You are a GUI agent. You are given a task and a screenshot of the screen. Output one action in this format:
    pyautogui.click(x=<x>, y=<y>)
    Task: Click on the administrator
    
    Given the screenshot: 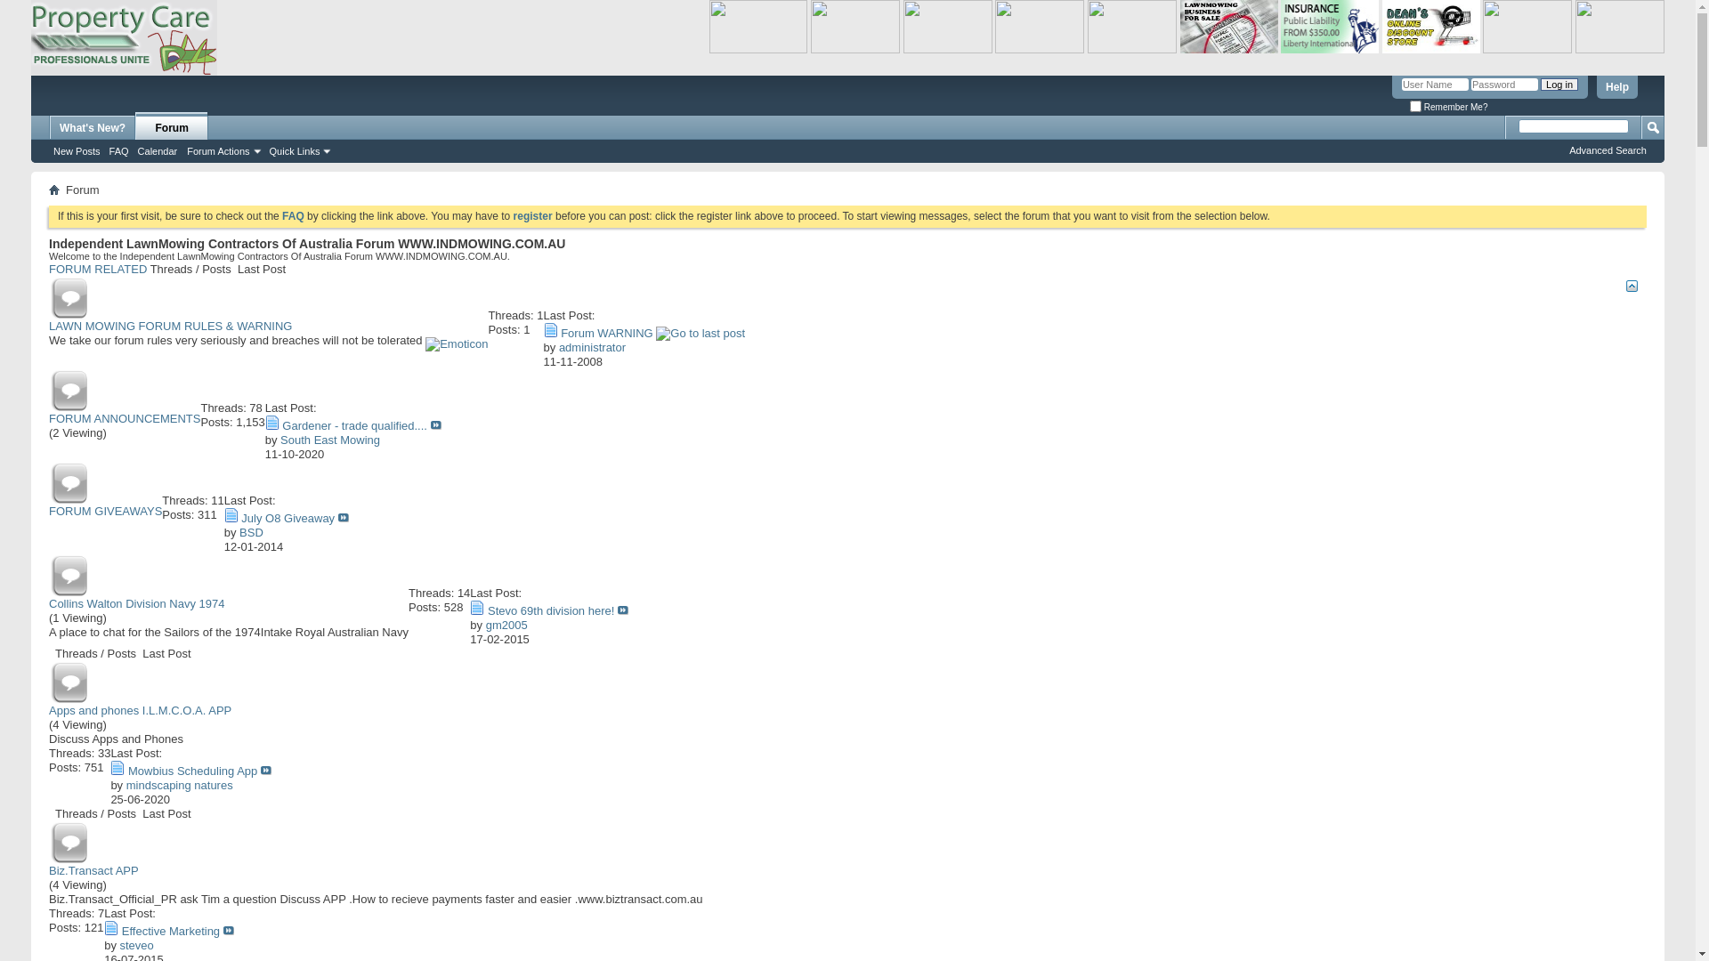 What is the action you would take?
    pyautogui.click(x=593, y=347)
    